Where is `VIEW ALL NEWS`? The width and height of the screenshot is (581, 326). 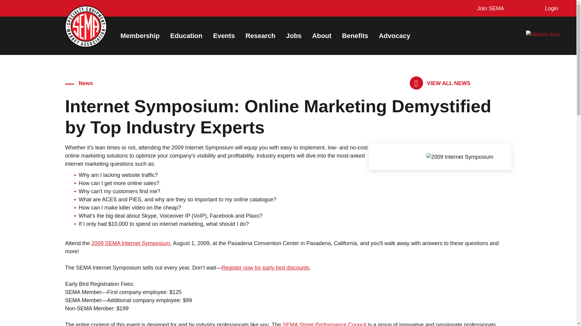 VIEW ALL NEWS is located at coordinates (440, 83).